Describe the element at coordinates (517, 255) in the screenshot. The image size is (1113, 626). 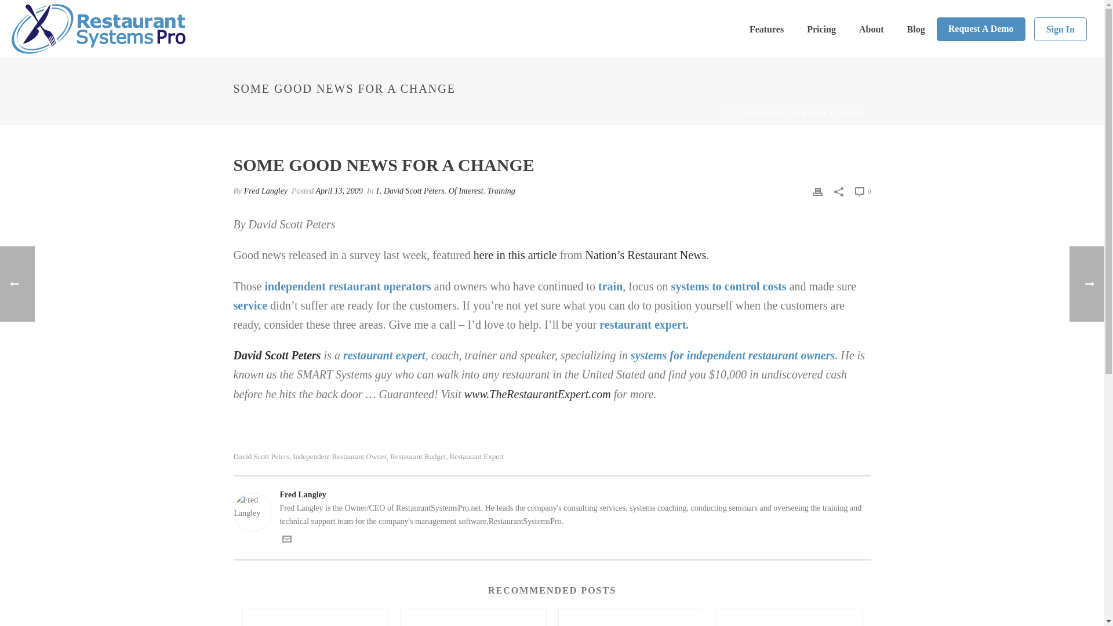
I see `here in this article` at that location.